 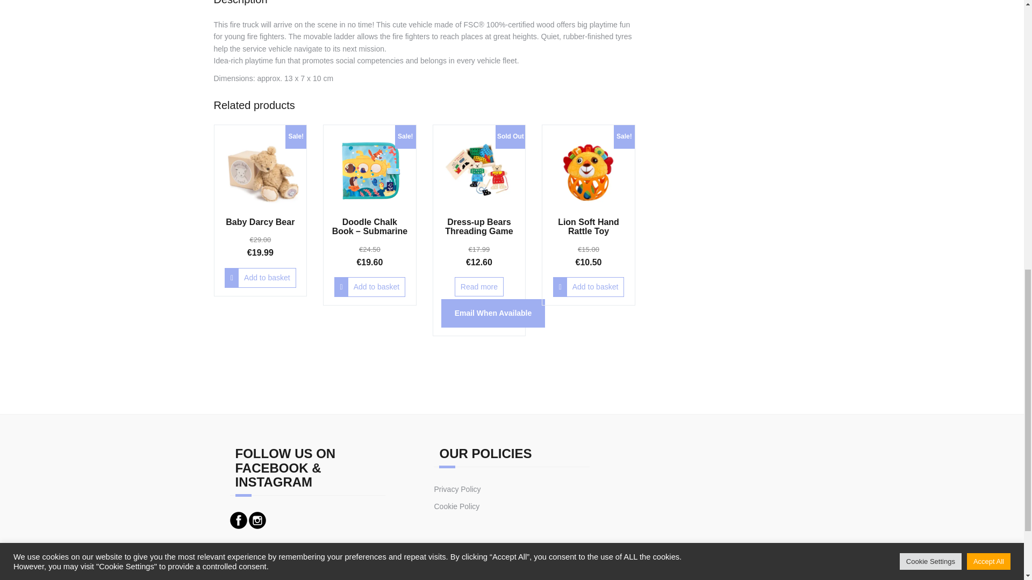 What do you see at coordinates (589, 287) in the screenshot?
I see `Add to basket` at bounding box center [589, 287].